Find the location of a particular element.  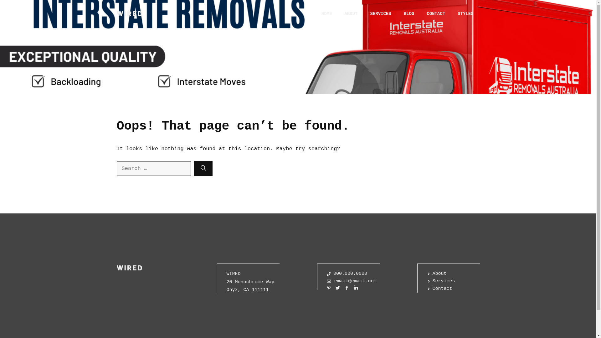

ABOUT is located at coordinates (351, 14).